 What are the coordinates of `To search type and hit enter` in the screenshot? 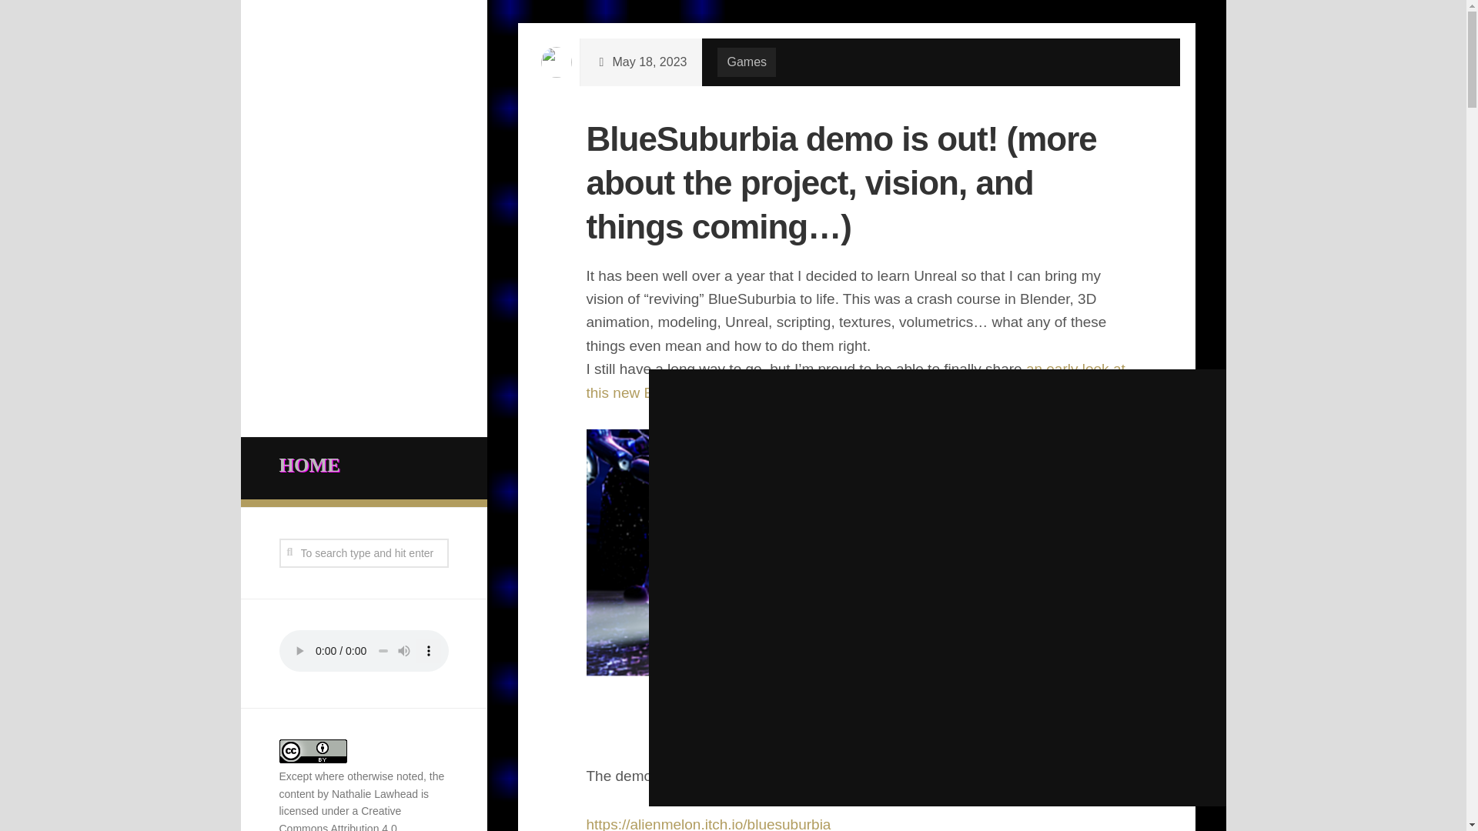 It's located at (363, 552).